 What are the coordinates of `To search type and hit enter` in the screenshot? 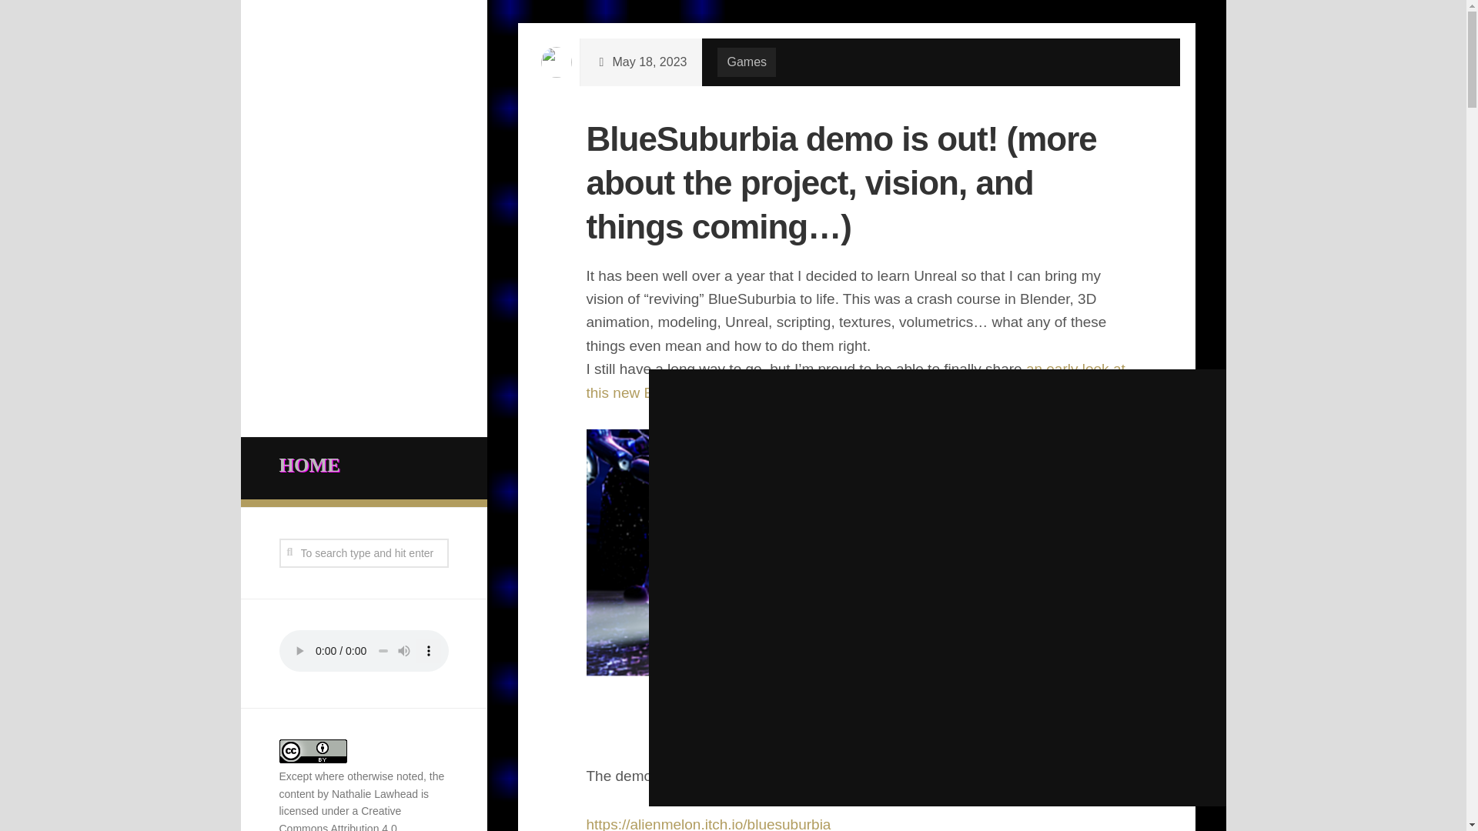 It's located at (363, 552).